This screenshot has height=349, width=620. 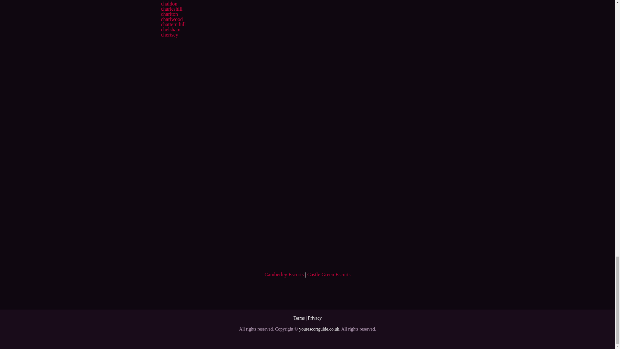 I want to click on chertsey, so click(x=169, y=35).